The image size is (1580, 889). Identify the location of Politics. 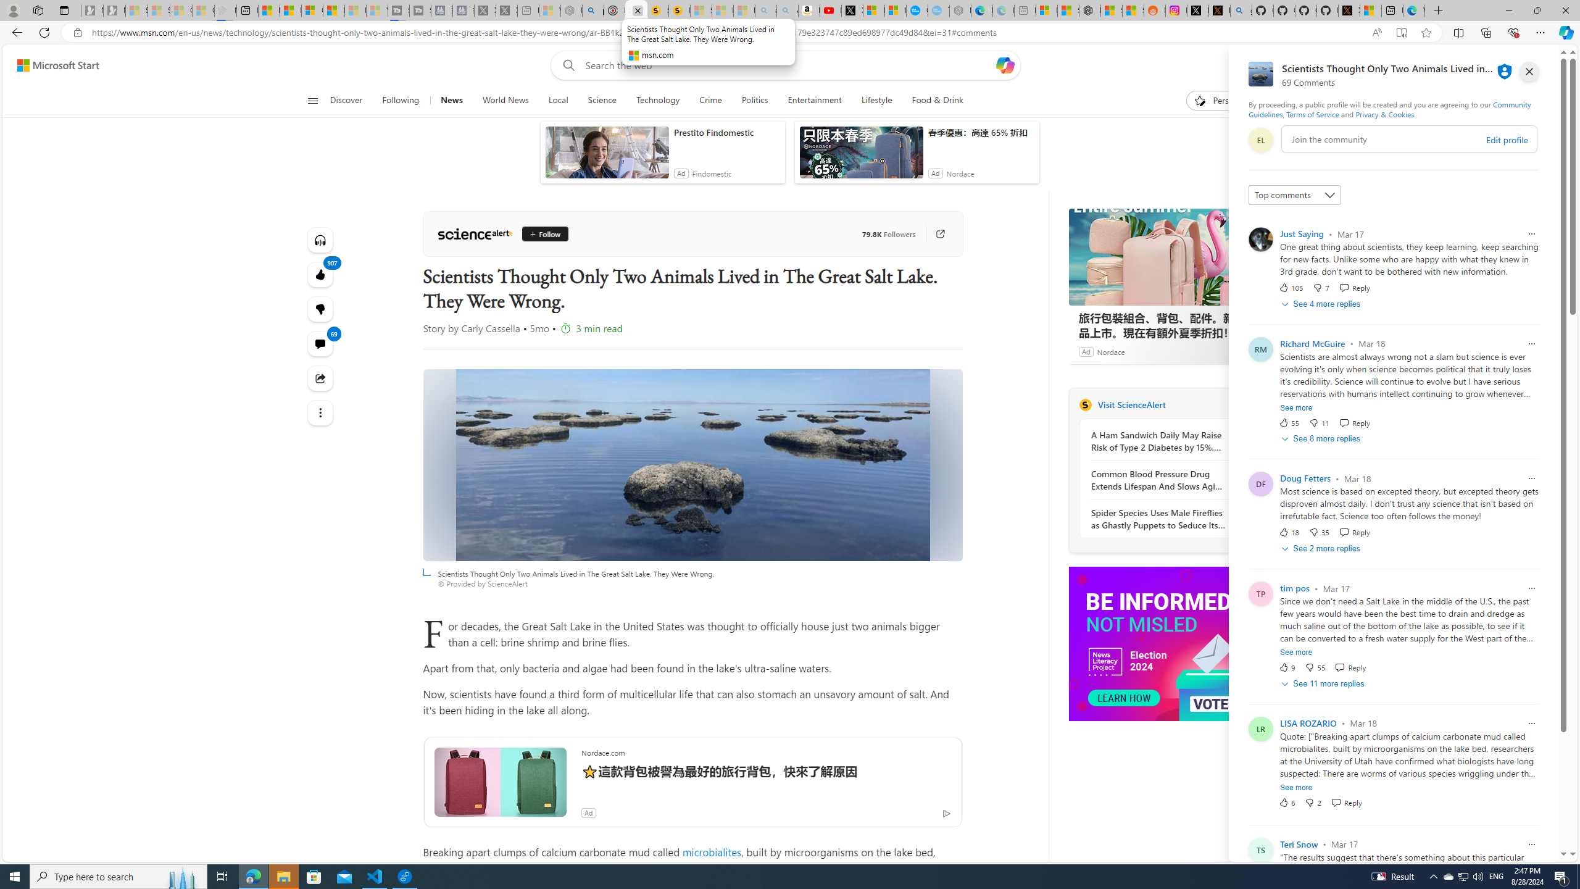
(755, 101).